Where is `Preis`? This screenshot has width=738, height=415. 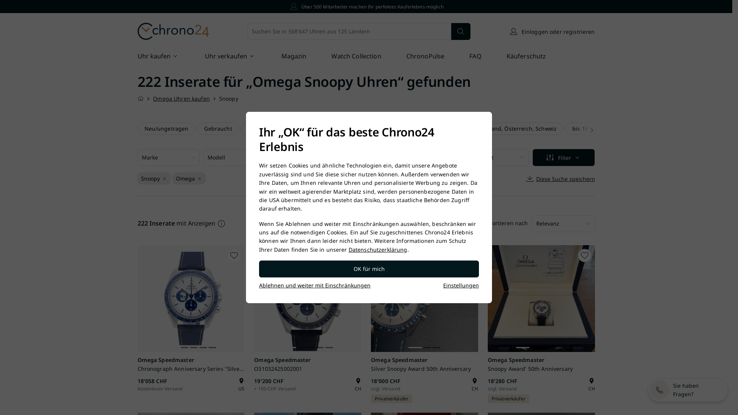
Preis is located at coordinates (300, 158).